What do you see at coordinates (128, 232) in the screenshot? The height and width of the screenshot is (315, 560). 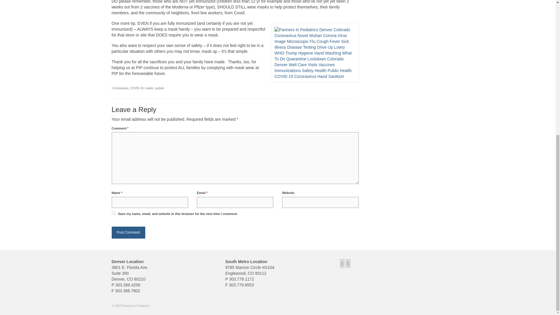 I see `Post Comment` at bounding box center [128, 232].